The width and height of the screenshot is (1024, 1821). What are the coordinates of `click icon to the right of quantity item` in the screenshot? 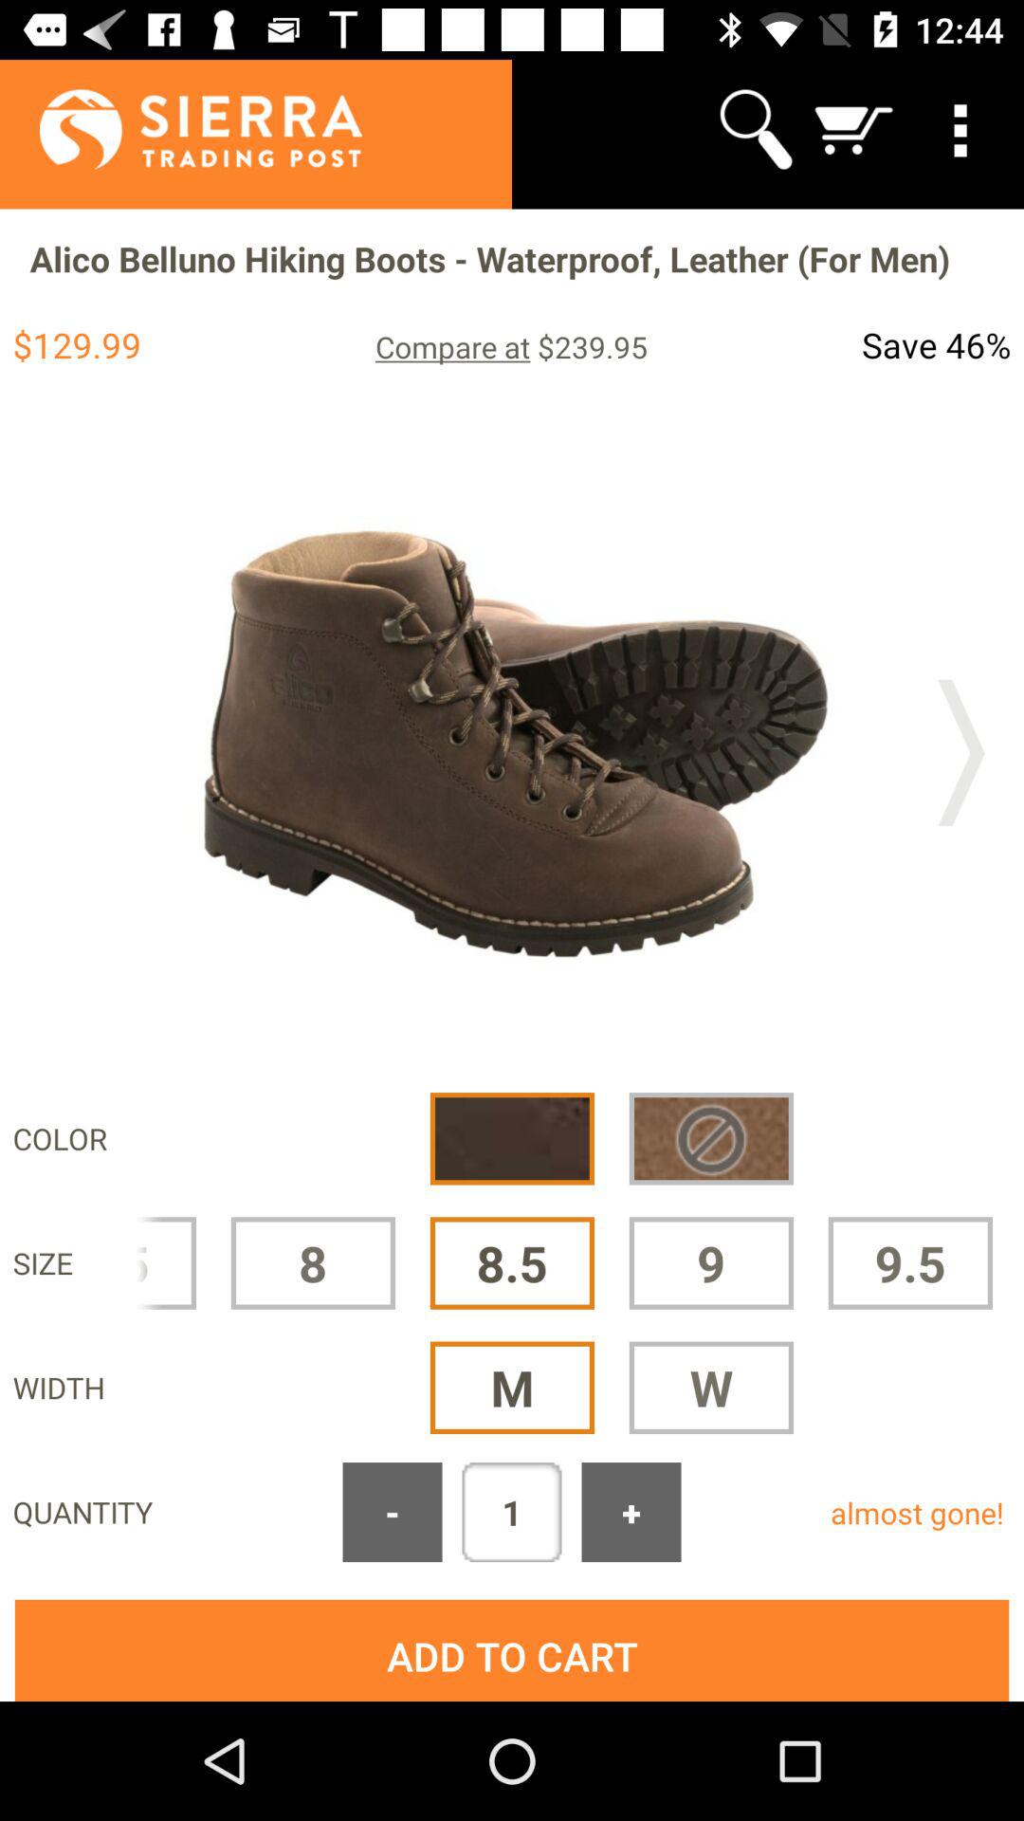 It's located at (393, 1512).